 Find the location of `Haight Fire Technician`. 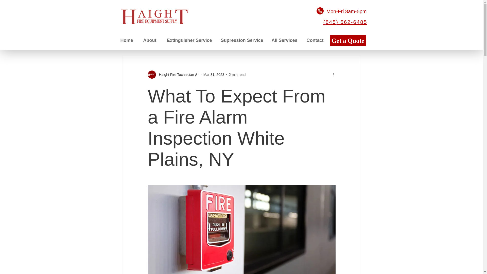

Haight Fire Technician is located at coordinates (175, 75).